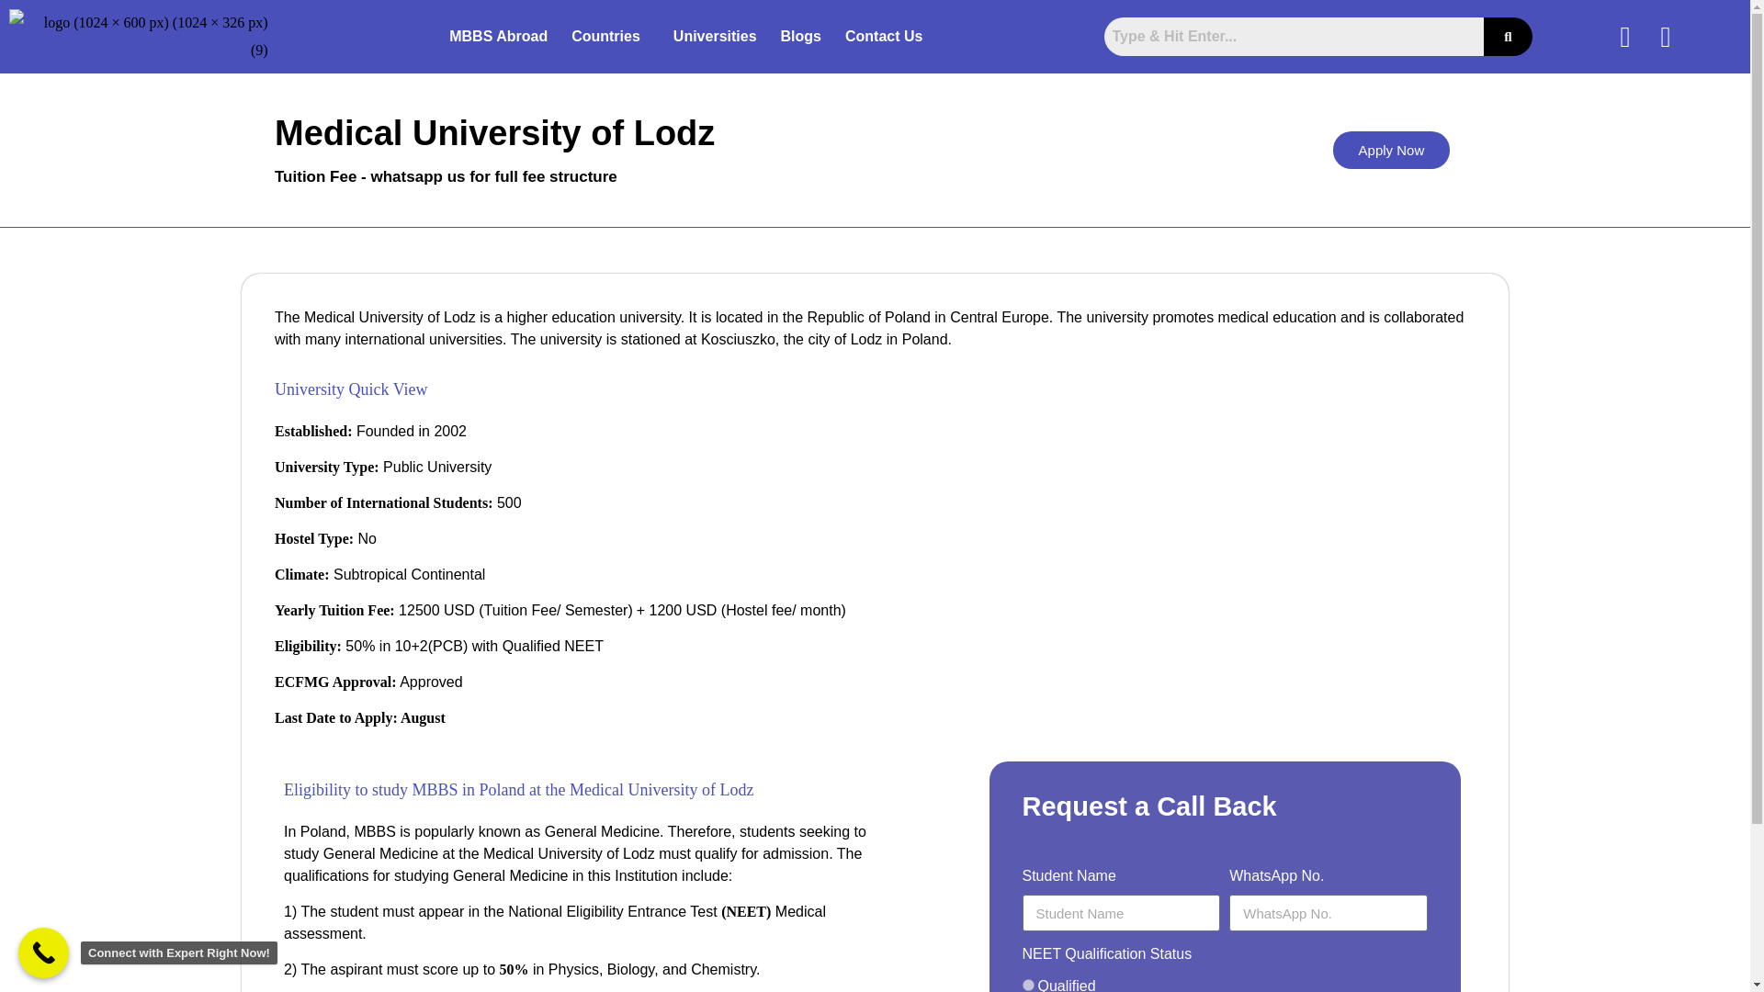  Describe the element at coordinates (498, 35) in the screenshot. I see `MBBS Abroad` at that location.